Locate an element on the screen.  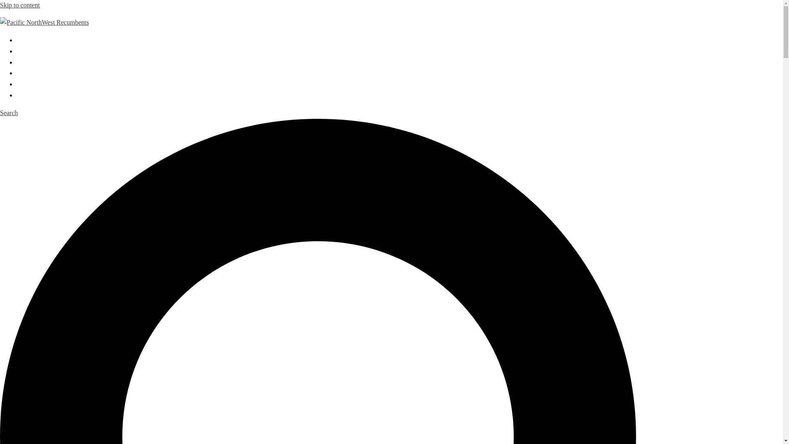
Pacific NorthWest Recumbents is located at coordinates (44, 22).